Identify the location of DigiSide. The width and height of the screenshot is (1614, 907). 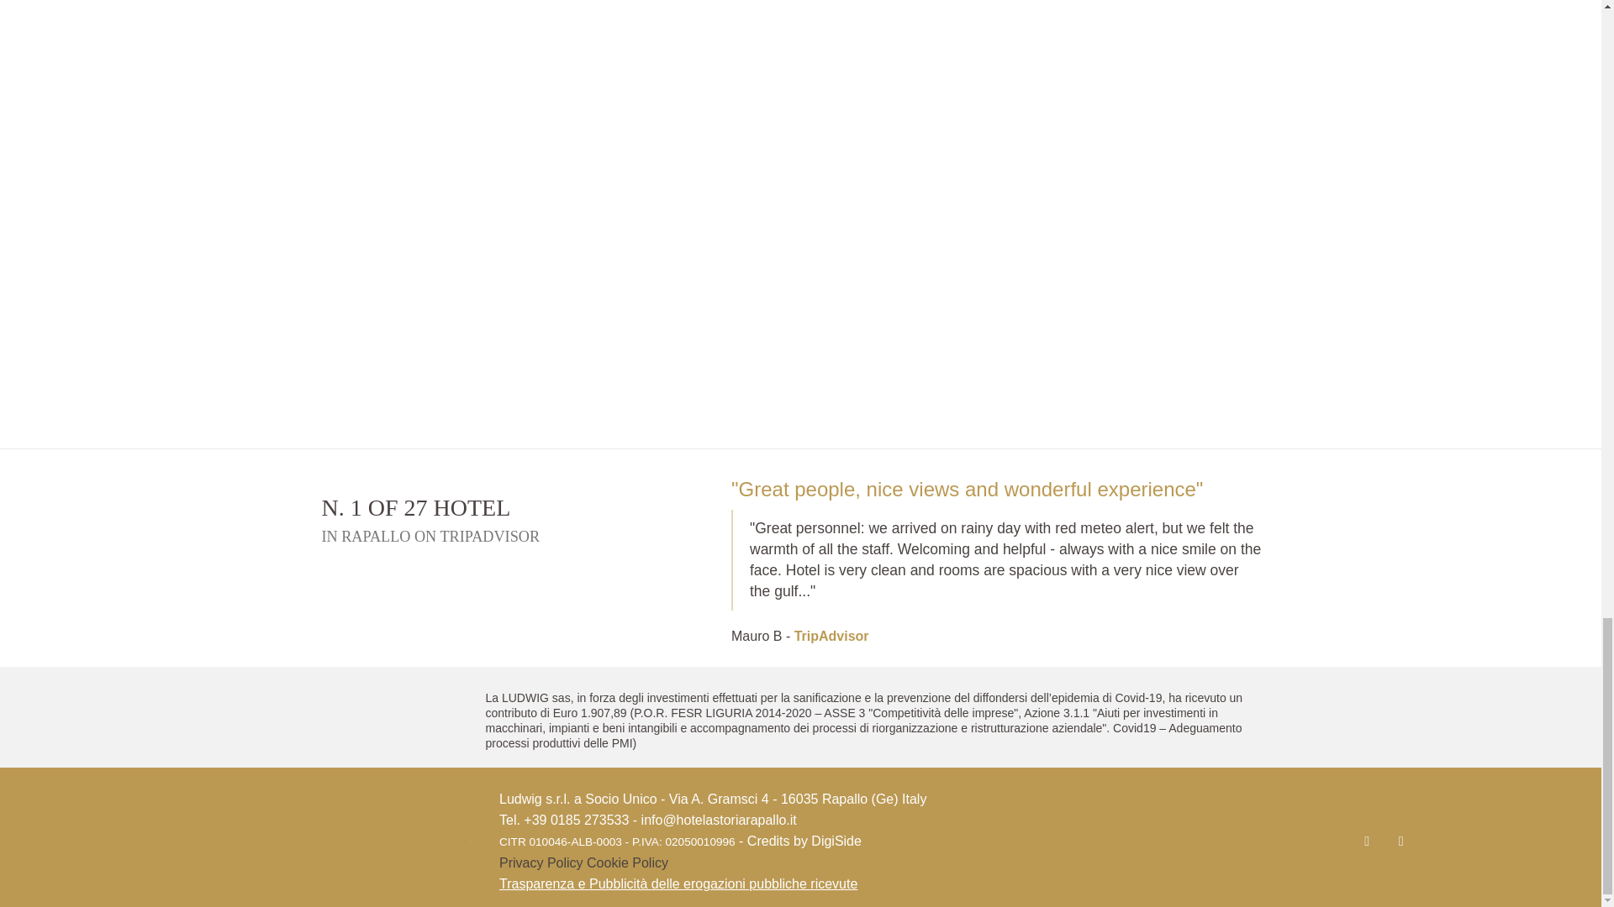
(836, 840).